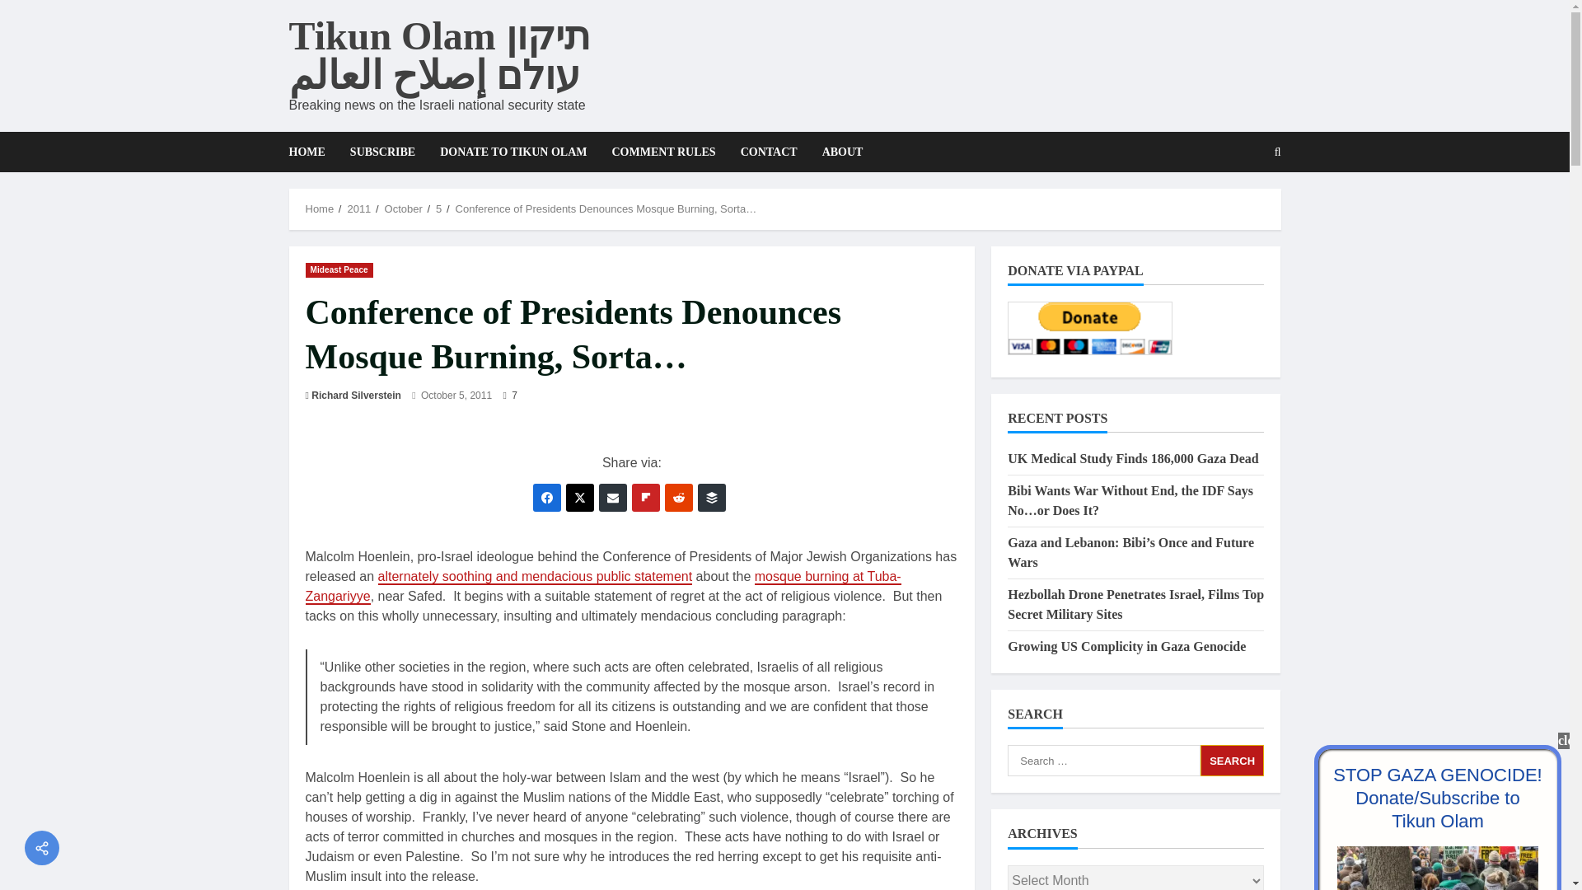  Describe the element at coordinates (382, 152) in the screenshot. I see `SUBSCRIBE` at that location.